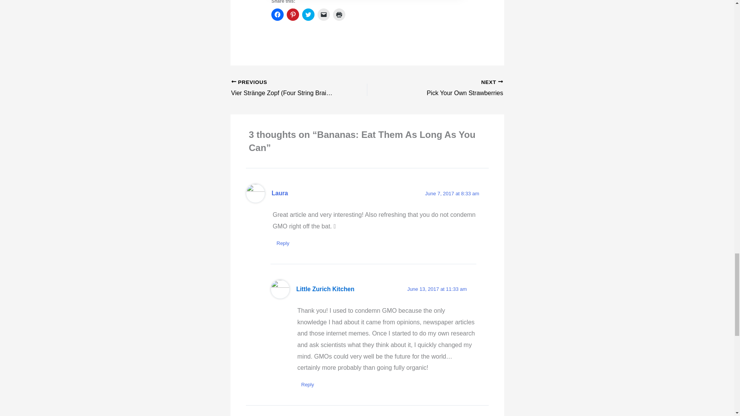 The height and width of the screenshot is (416, 740). I want to click on Click to share on Facebook, so click(277, 15).